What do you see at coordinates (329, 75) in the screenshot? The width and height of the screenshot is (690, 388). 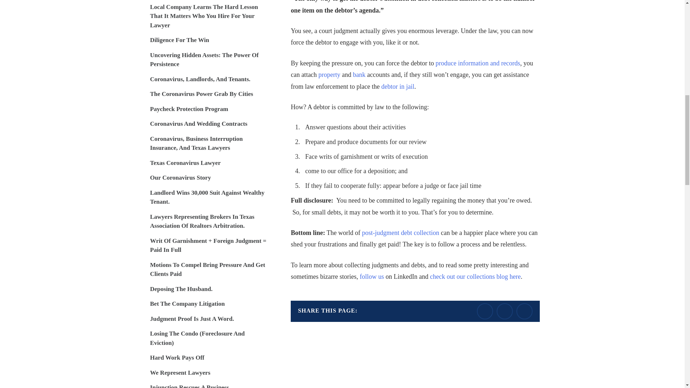 I see `property` at bounding box center [329, 75].